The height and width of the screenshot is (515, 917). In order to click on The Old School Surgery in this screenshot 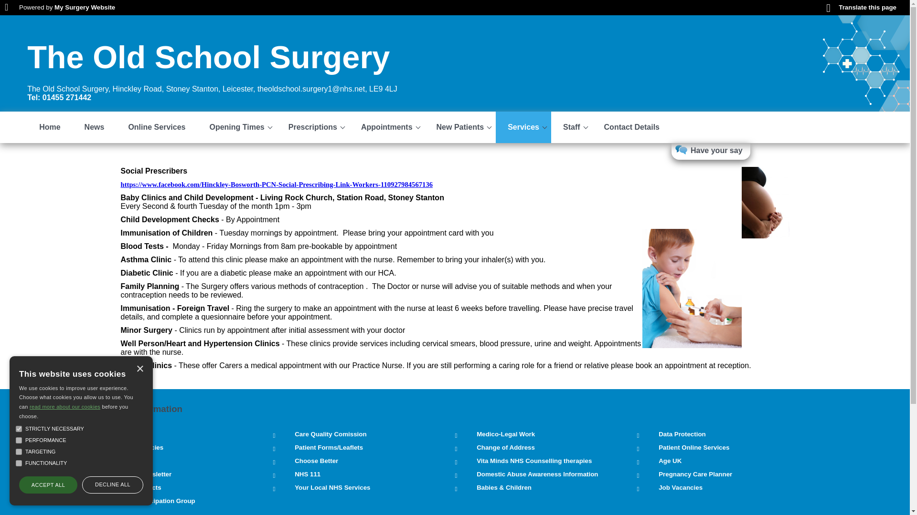, I will do `click(208, 57)`.